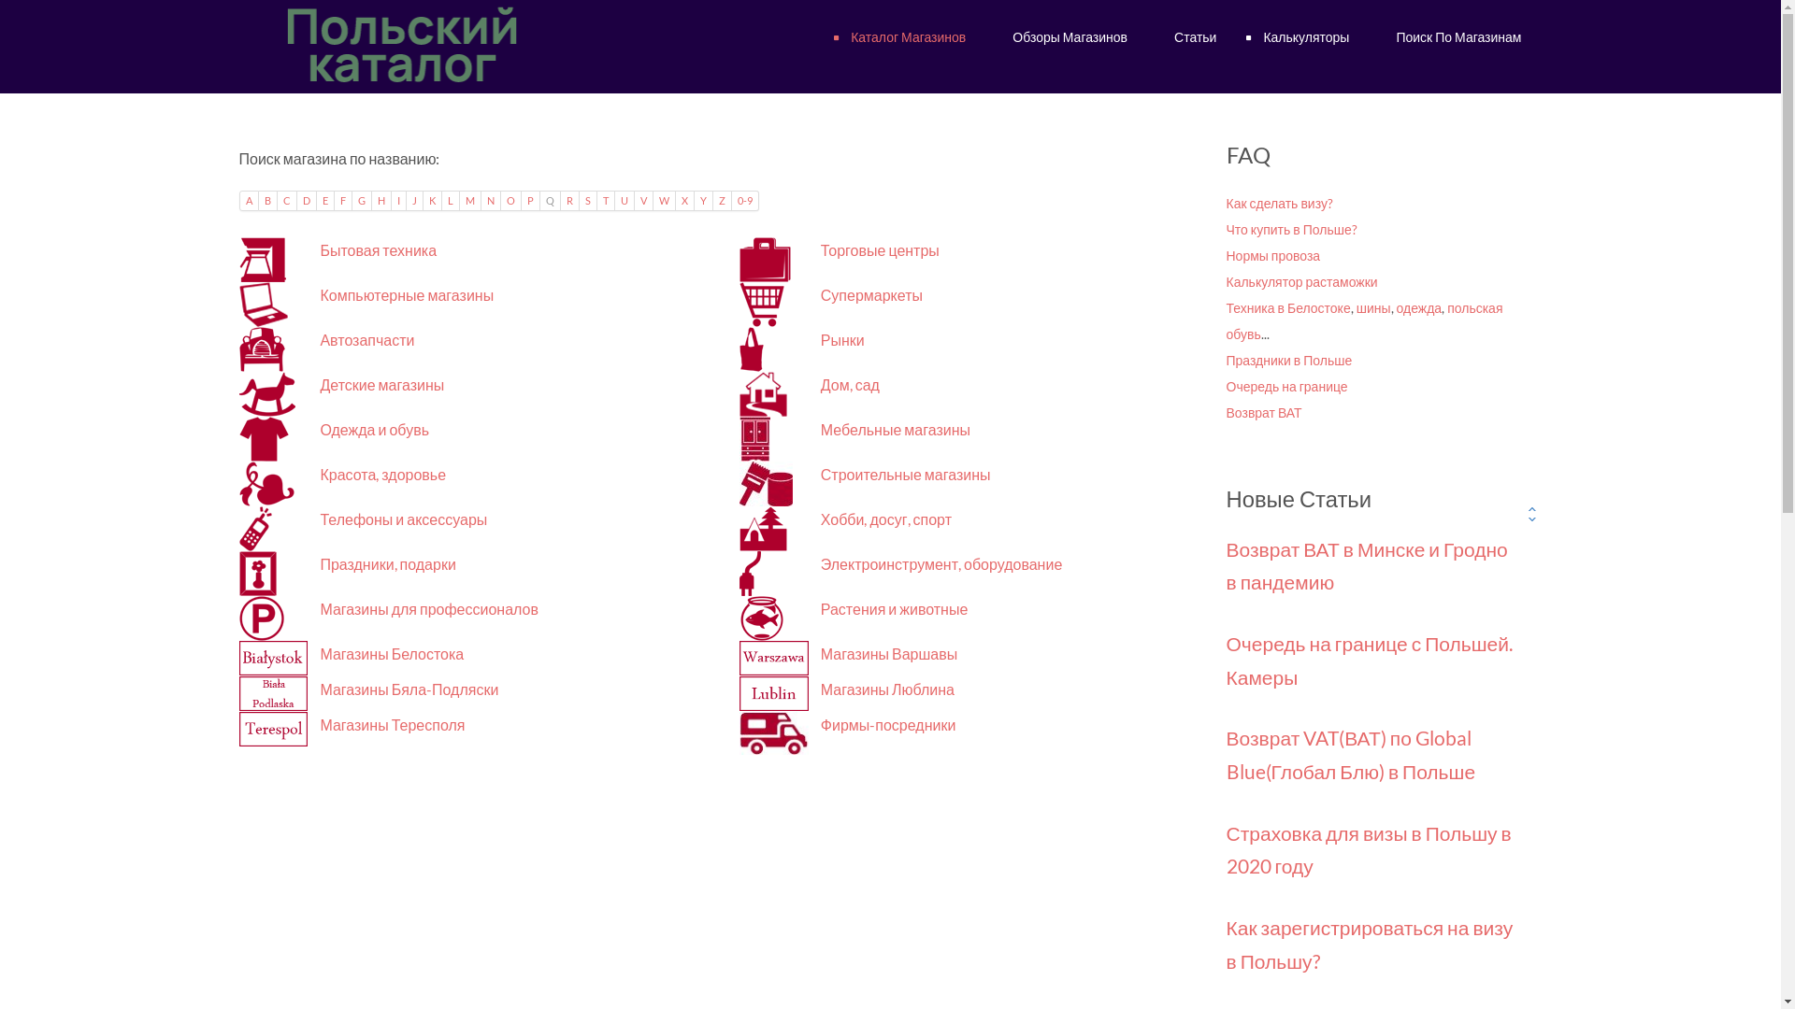 This screenshot has width=1795, height=1009. What do you see at coordinates (381, 201) in the screenshot?
I see `H` at bounding box center [381, 201].